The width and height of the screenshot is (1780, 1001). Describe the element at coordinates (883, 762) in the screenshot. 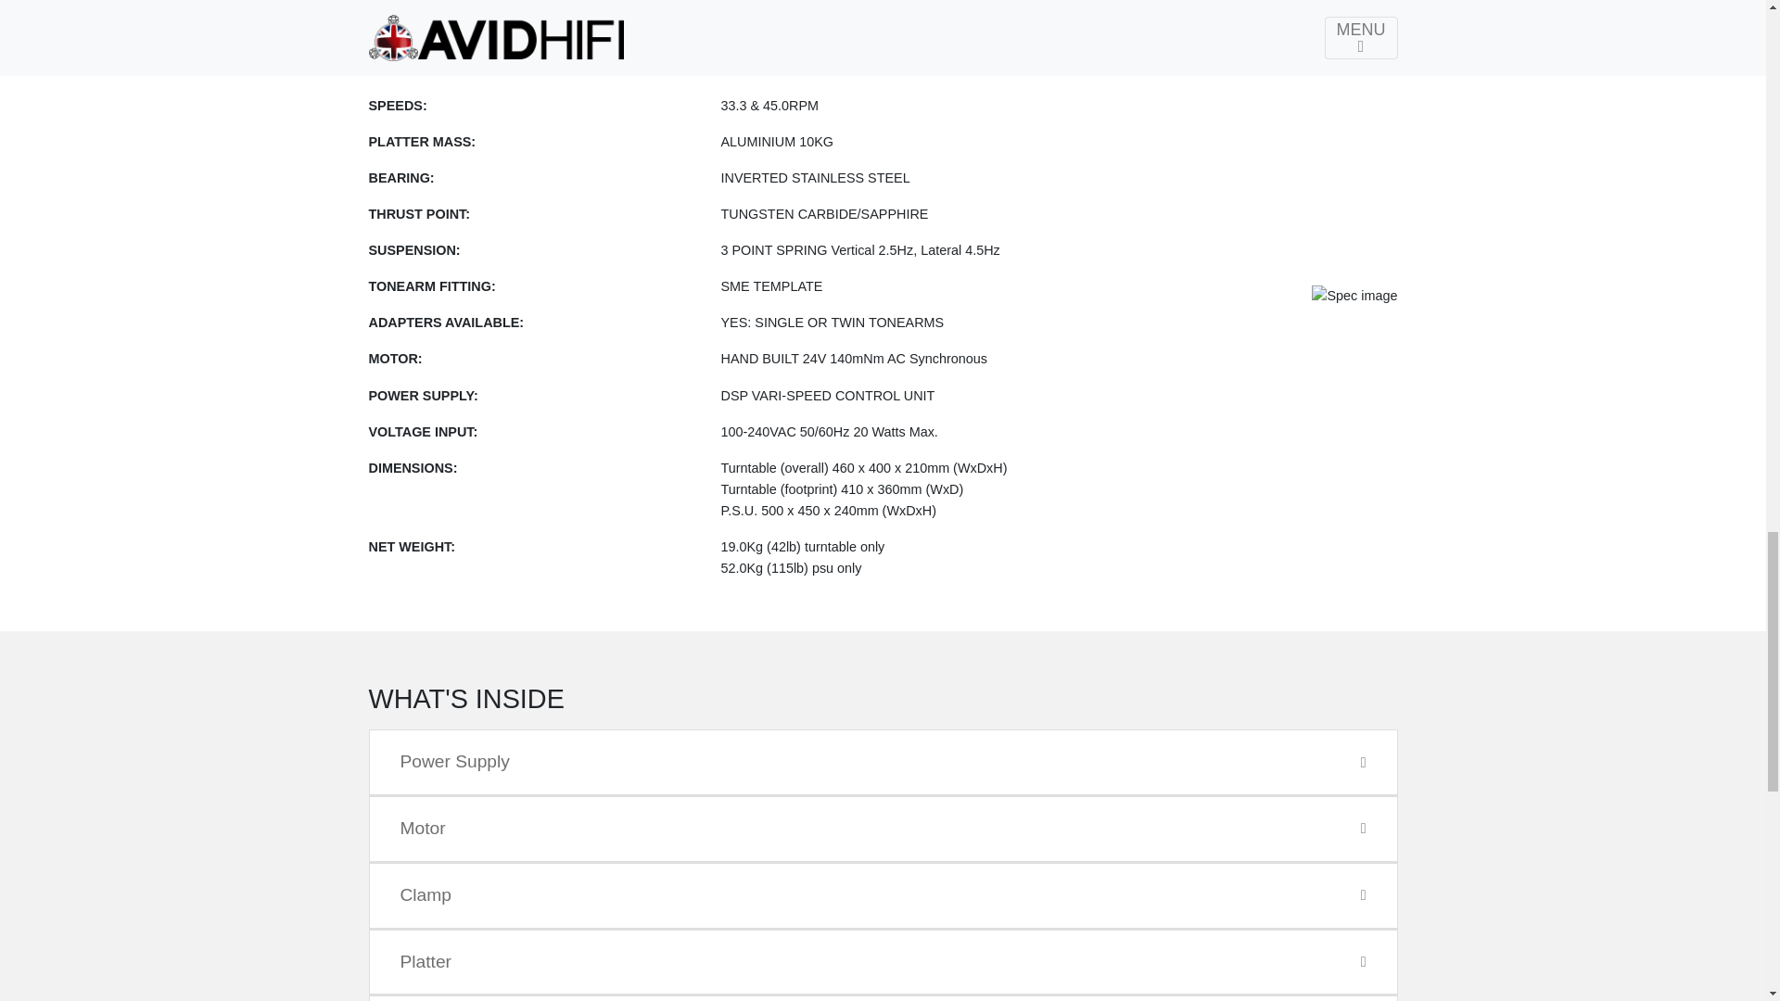

I see `Power Supply` at that location.